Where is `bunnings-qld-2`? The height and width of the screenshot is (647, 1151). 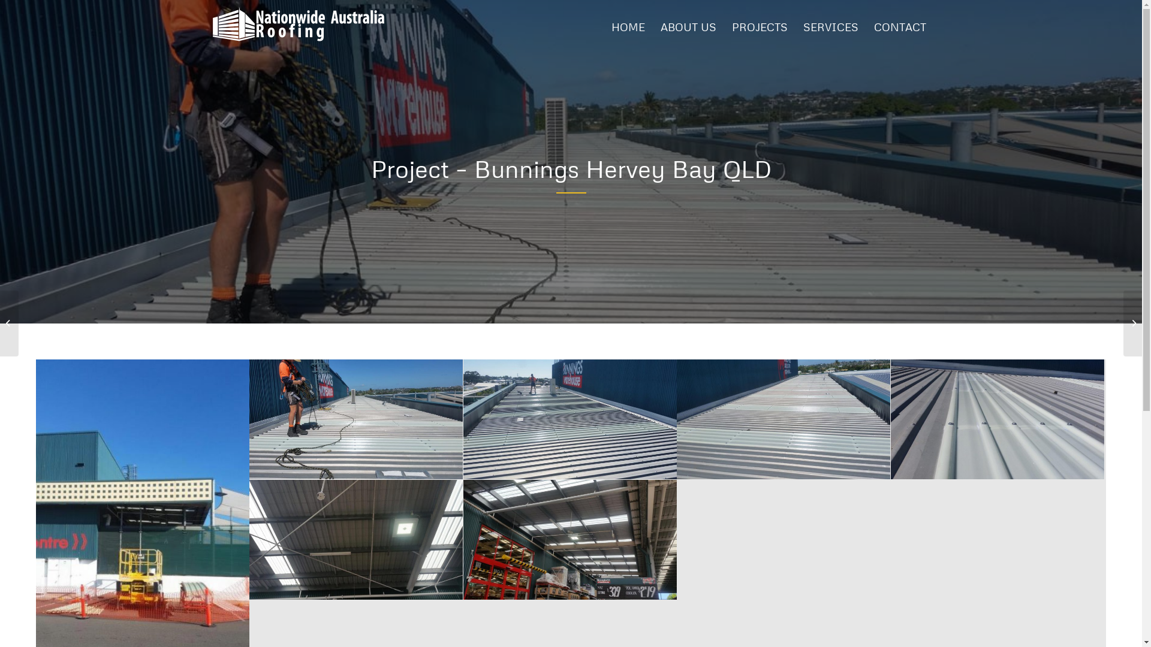 bunnings-qld-2 is located at coordinates (998, 419).